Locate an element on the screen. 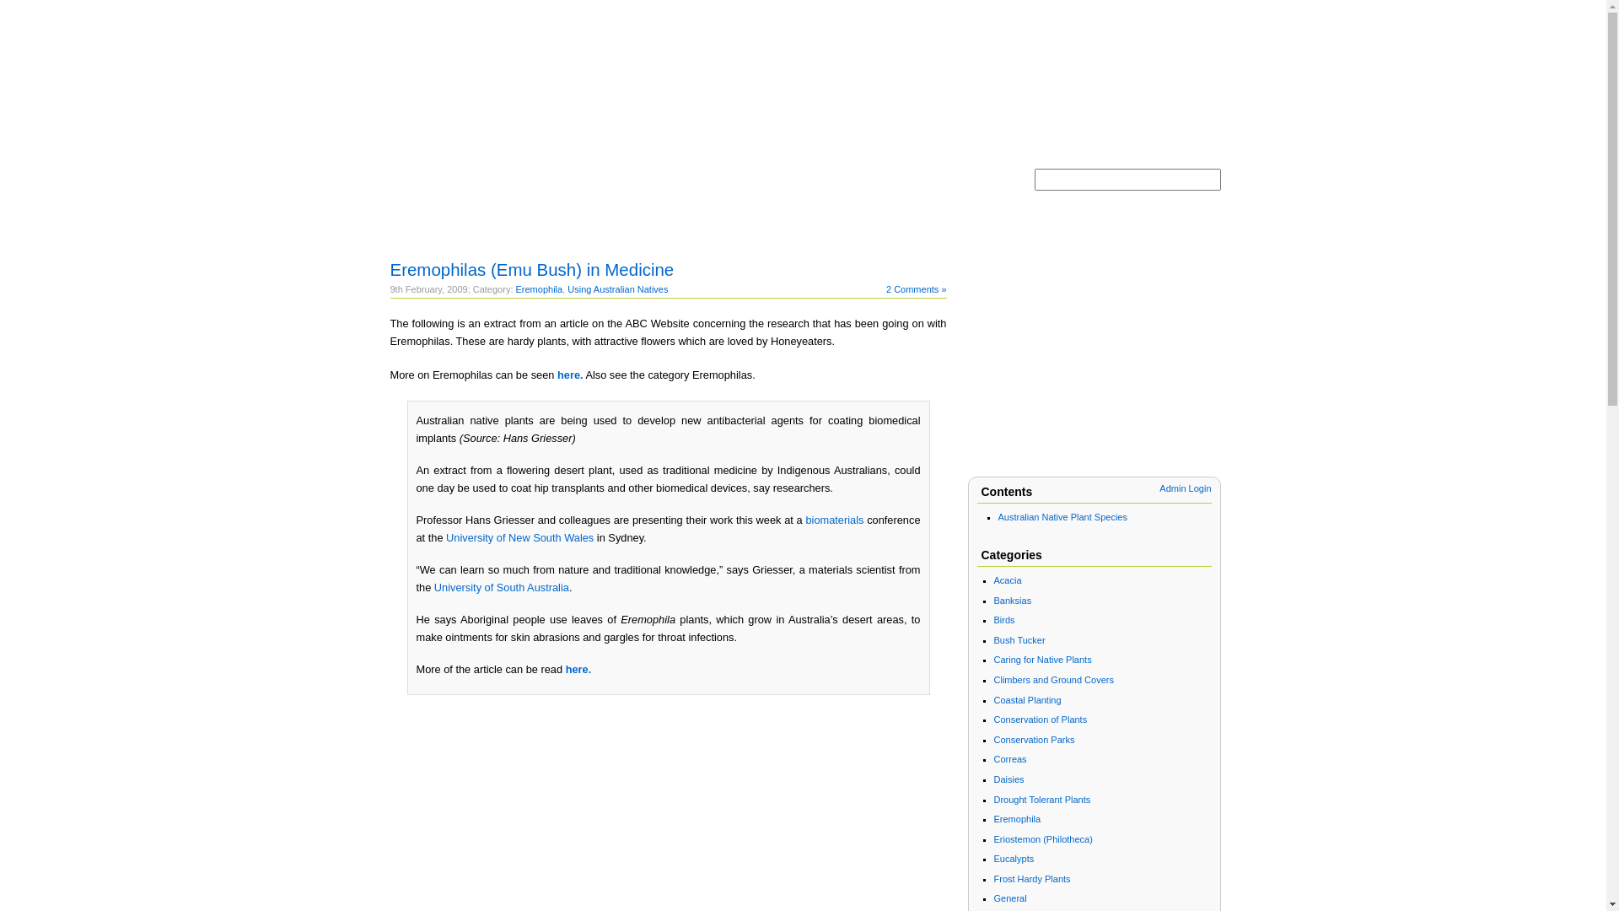  About is located at coordinates (501, 190).